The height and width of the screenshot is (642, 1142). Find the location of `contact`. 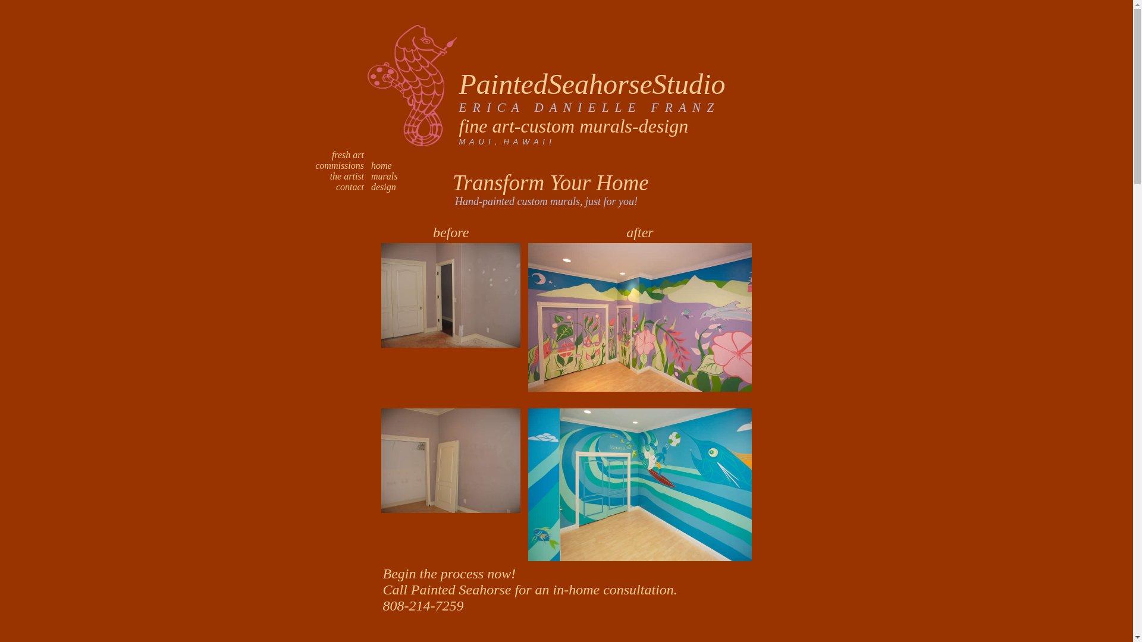

contact is located at coordinates (350, 187).